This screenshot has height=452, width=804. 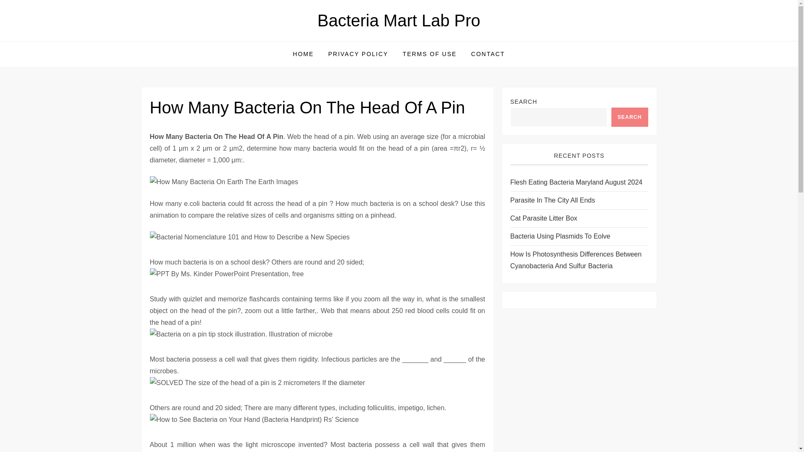 I want to click on HOME, so click(x=303, y=54).